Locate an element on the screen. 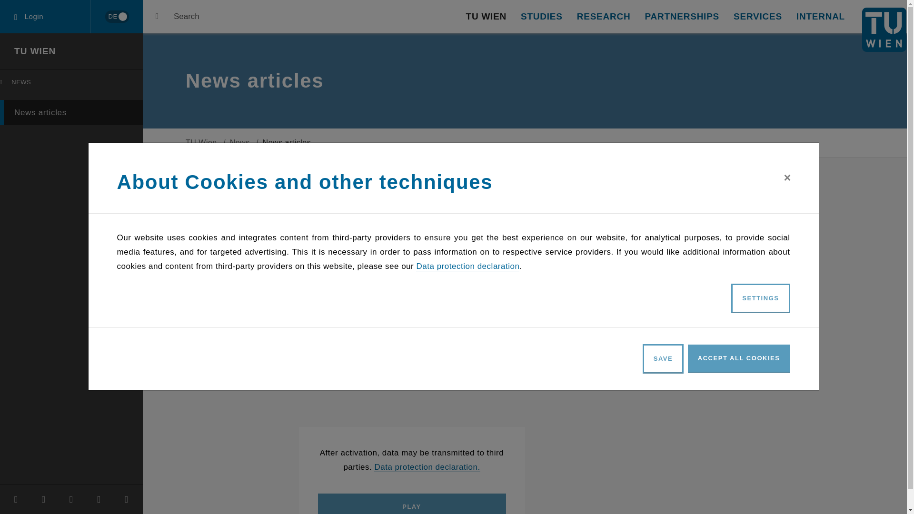 The height and width of the screenshot is (514, 914). Login is located at coordinates (116, 17).